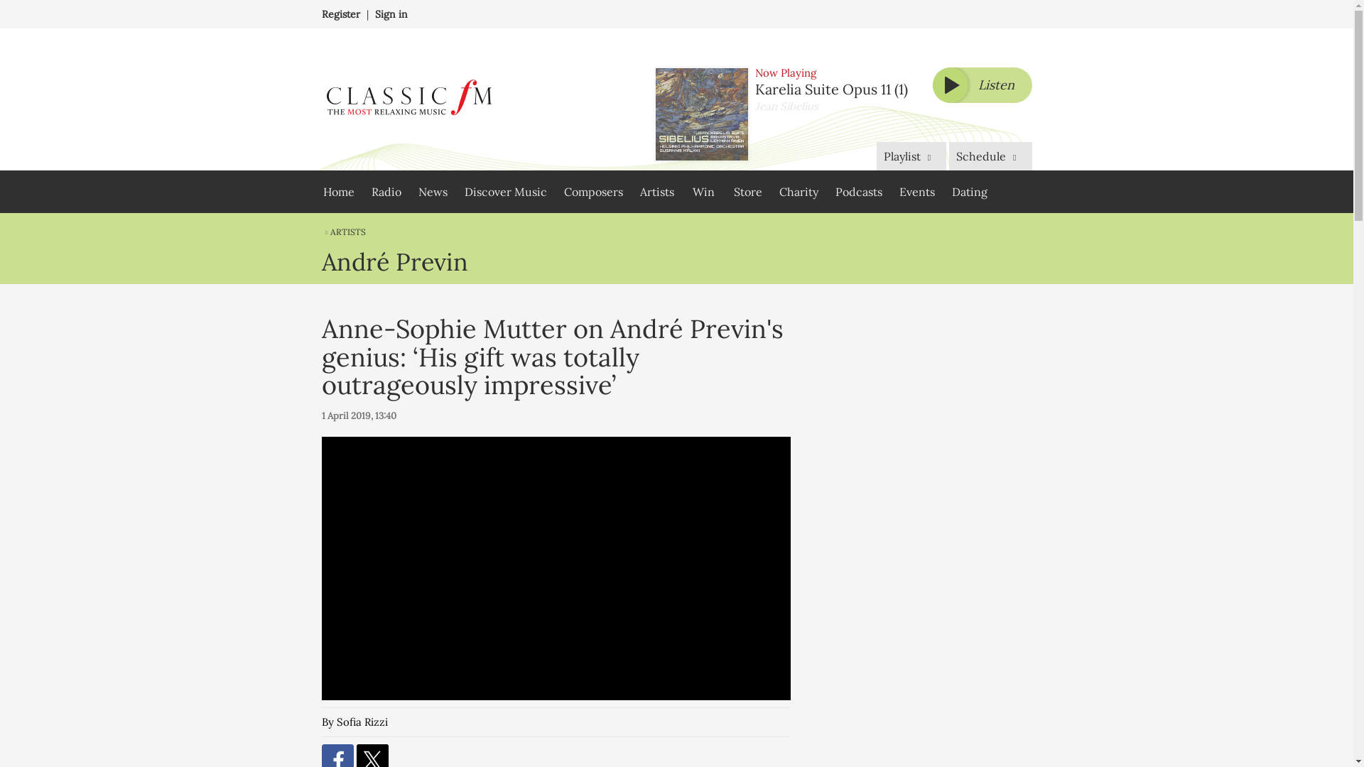  What do you see at coordinates (408, 99) in the screenshot?
I see `Classic FM` at bounding box center [408, 99].